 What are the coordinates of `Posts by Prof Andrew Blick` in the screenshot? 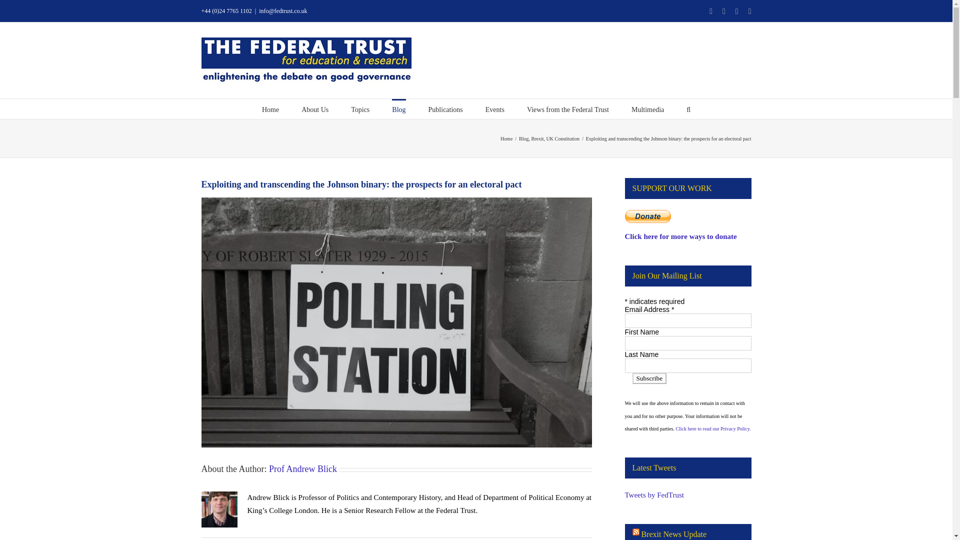 It's located at (302, 469).